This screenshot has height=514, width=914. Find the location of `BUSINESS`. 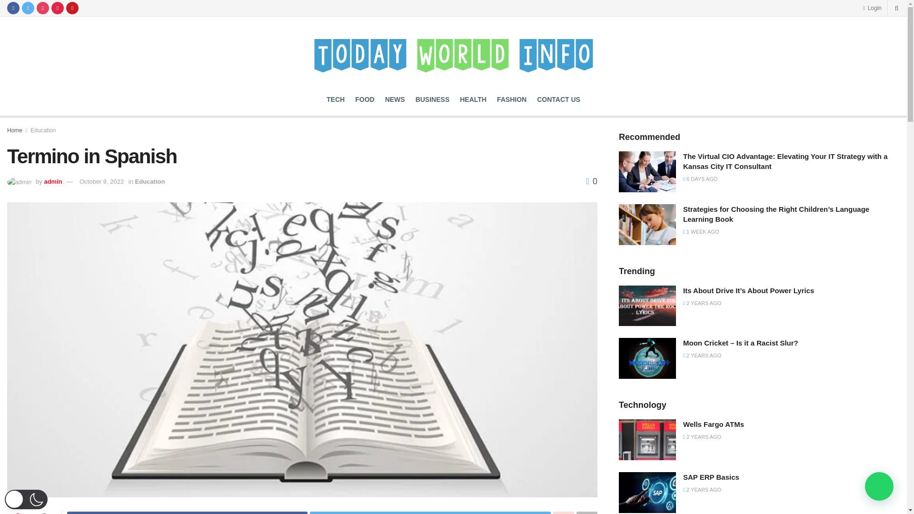

BUSINESS is located at coordinates (432, 99).